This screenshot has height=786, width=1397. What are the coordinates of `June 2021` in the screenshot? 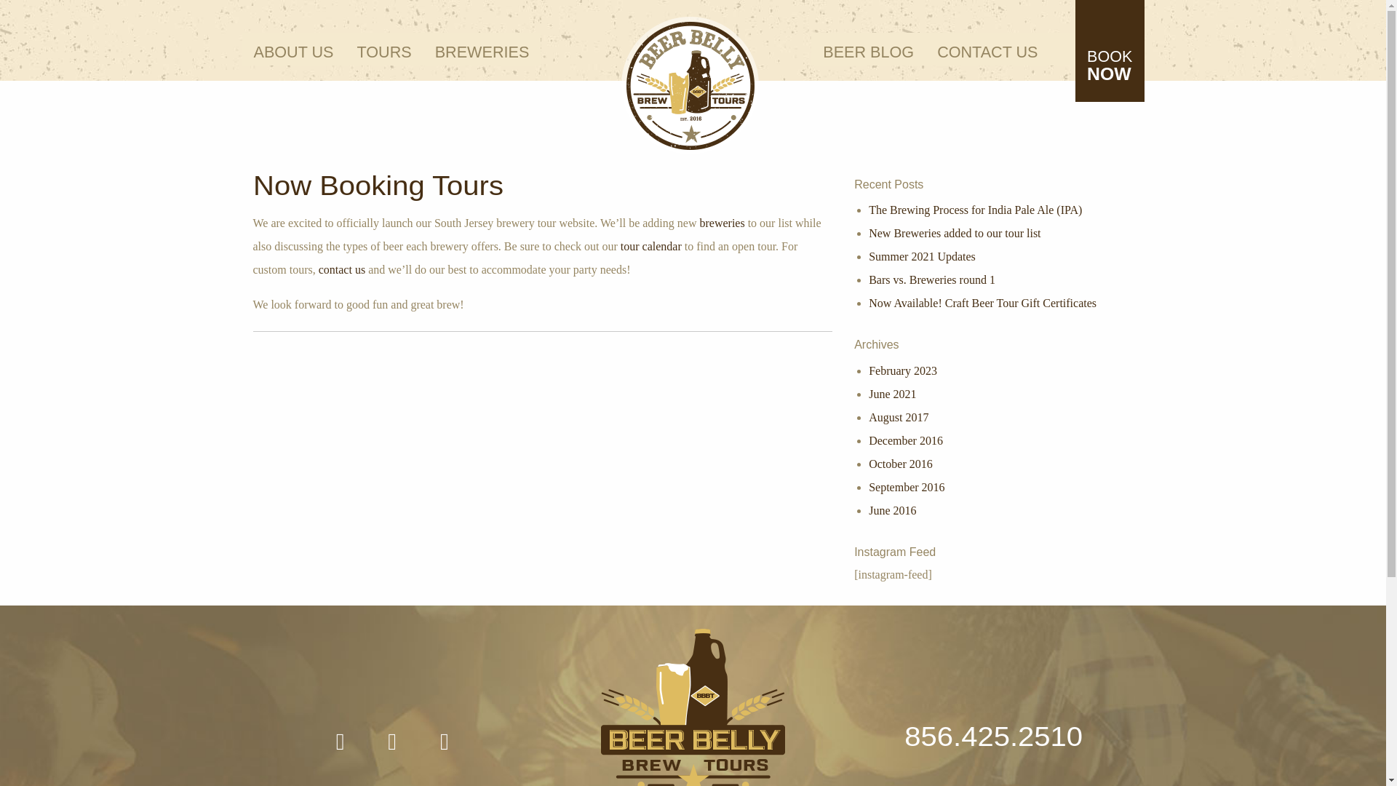 It's located at (892, 394).